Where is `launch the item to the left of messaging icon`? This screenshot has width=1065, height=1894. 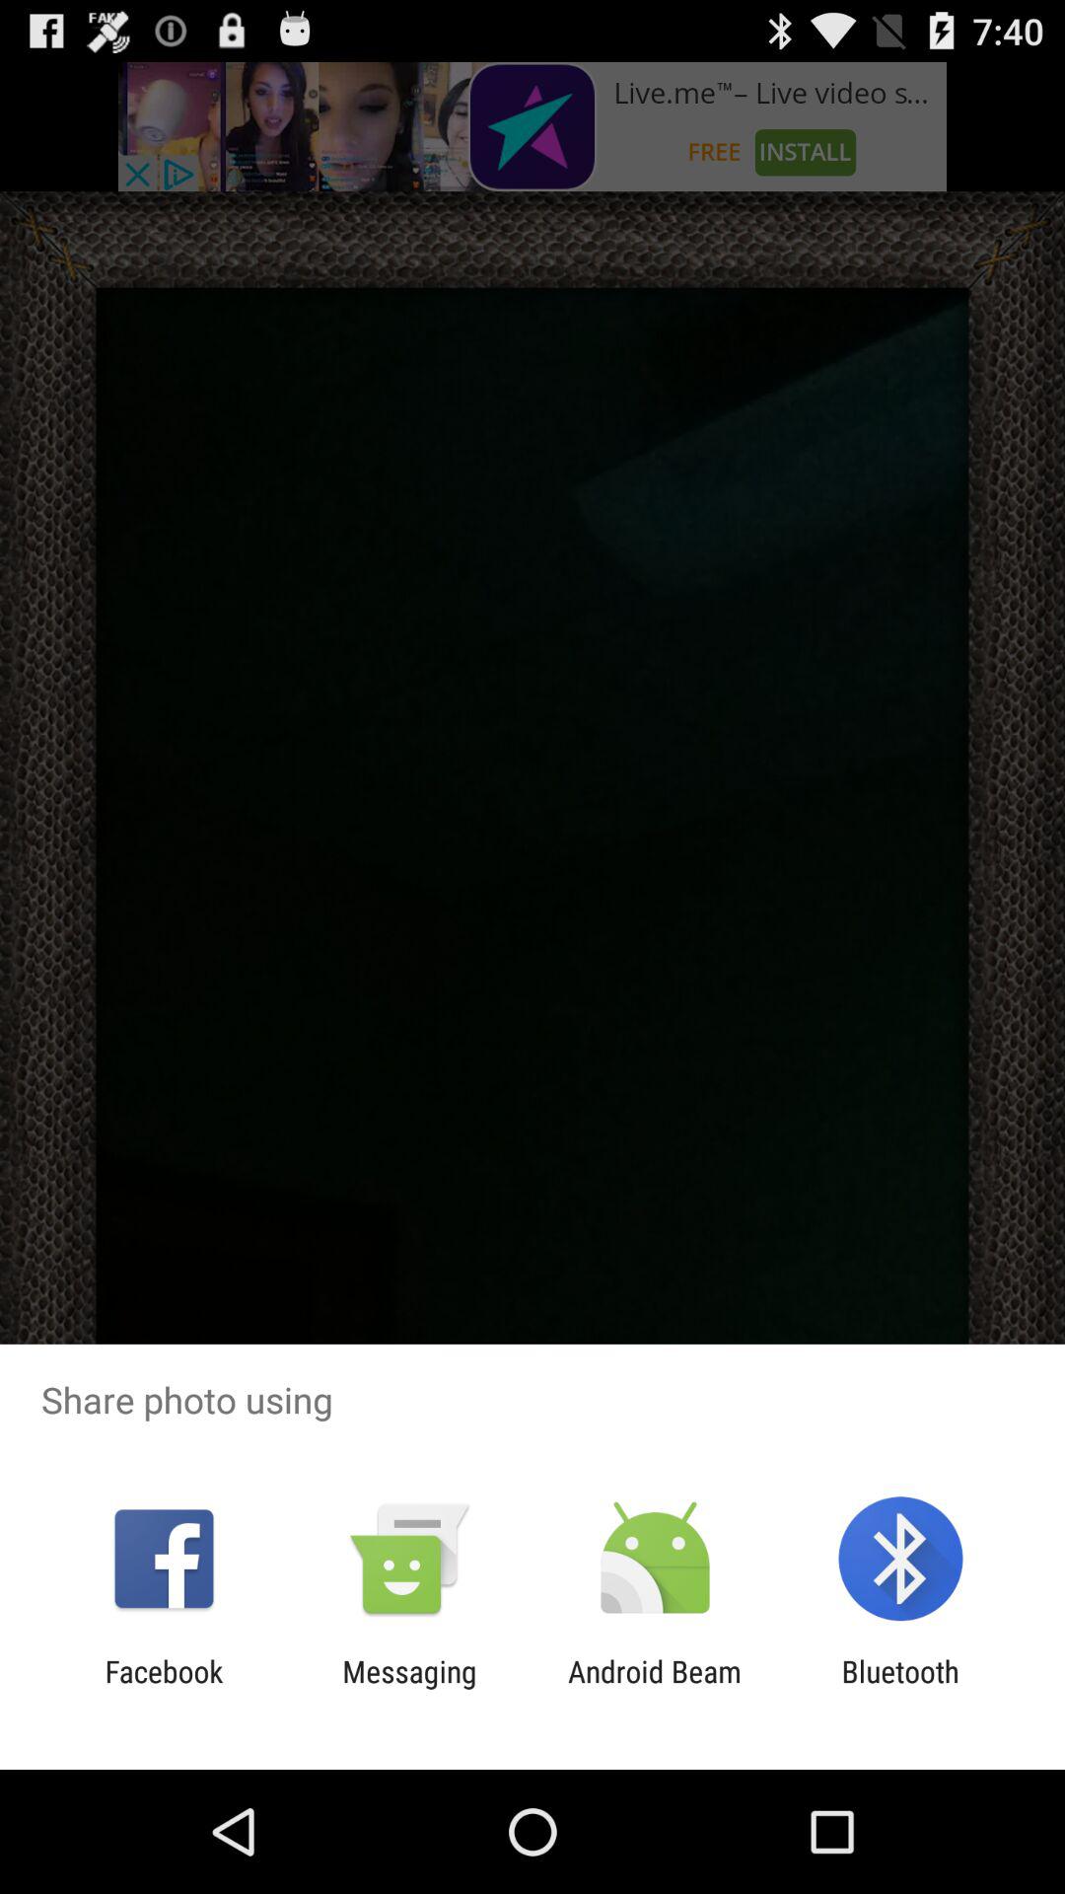 launch the item to the left of messaging icon is located at coordinates (164, 1689).